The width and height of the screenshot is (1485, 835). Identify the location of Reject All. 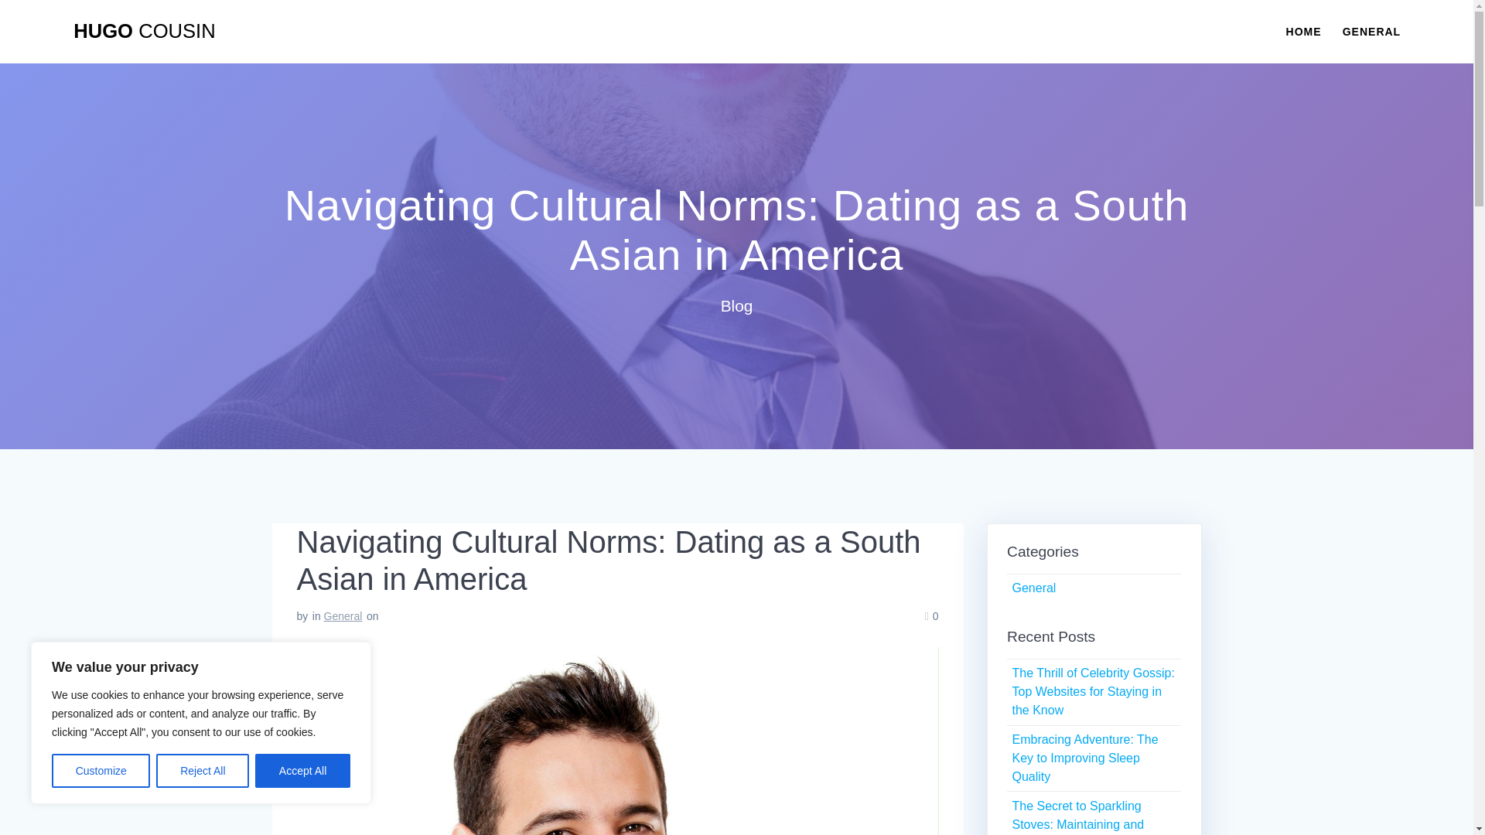
(203, 771).